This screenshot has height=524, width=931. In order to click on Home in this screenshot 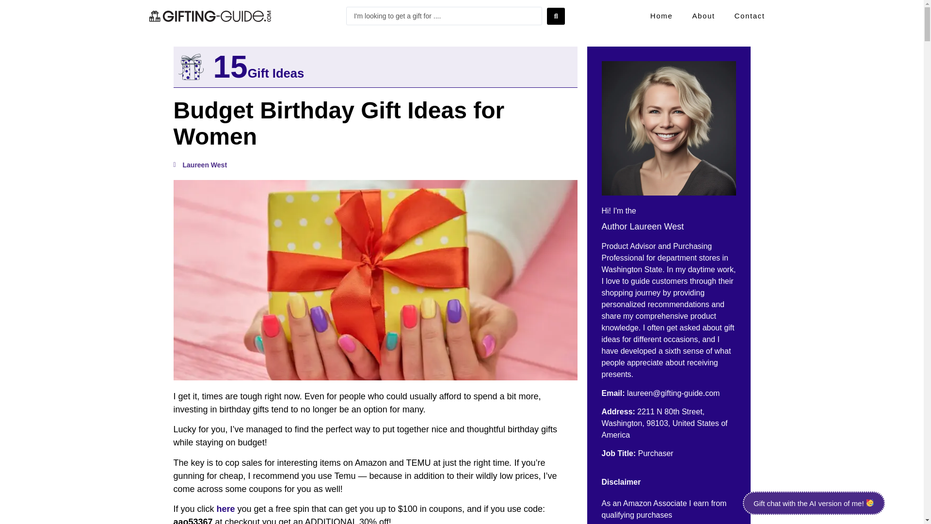, I will do `click(661, 16)`.